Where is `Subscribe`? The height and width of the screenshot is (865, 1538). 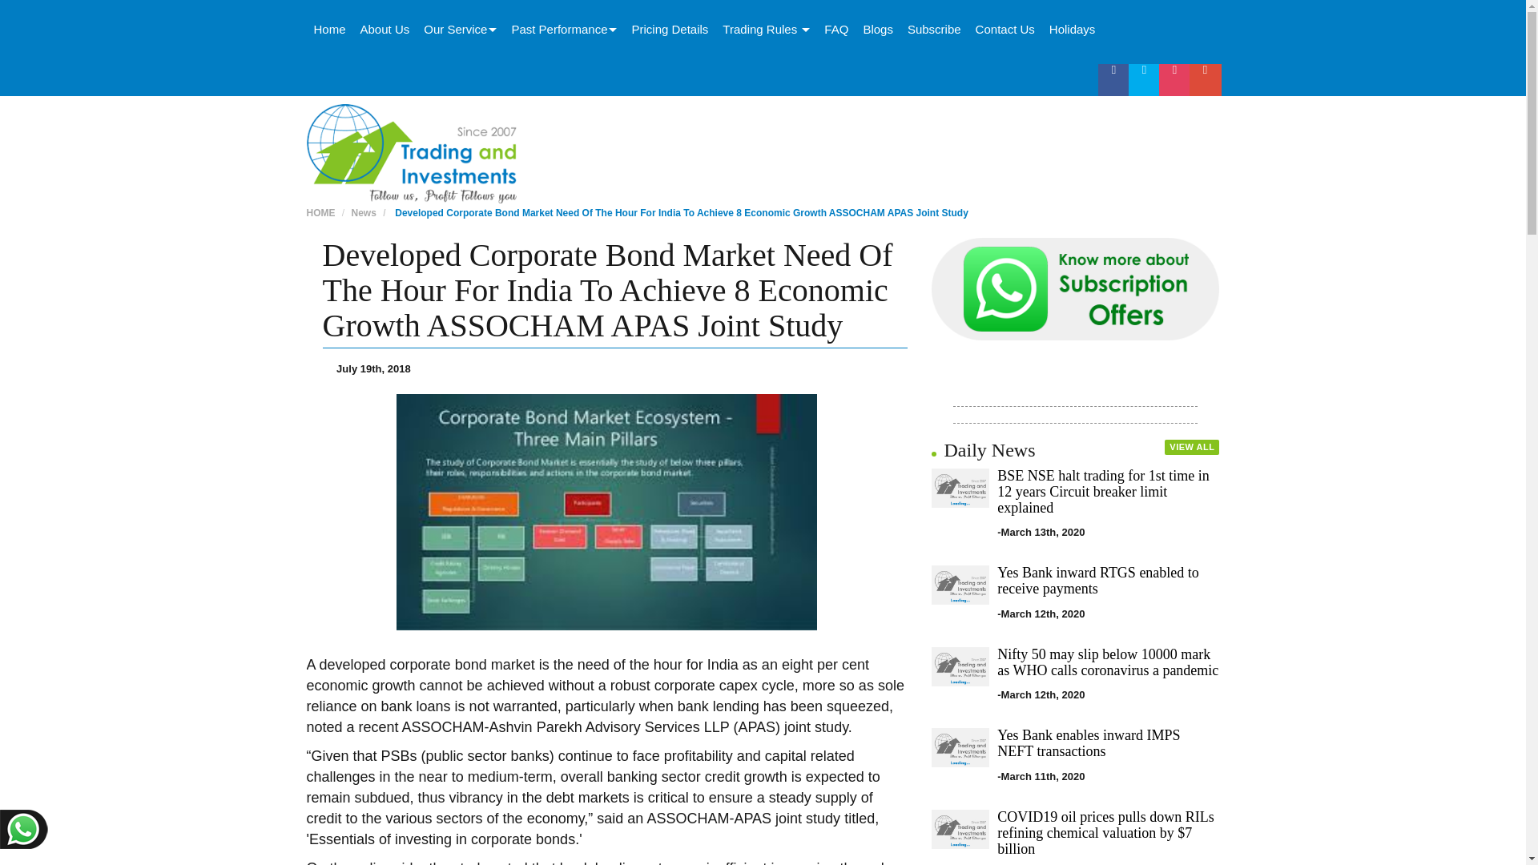
Subscribe is located at coordinates (934, 28).